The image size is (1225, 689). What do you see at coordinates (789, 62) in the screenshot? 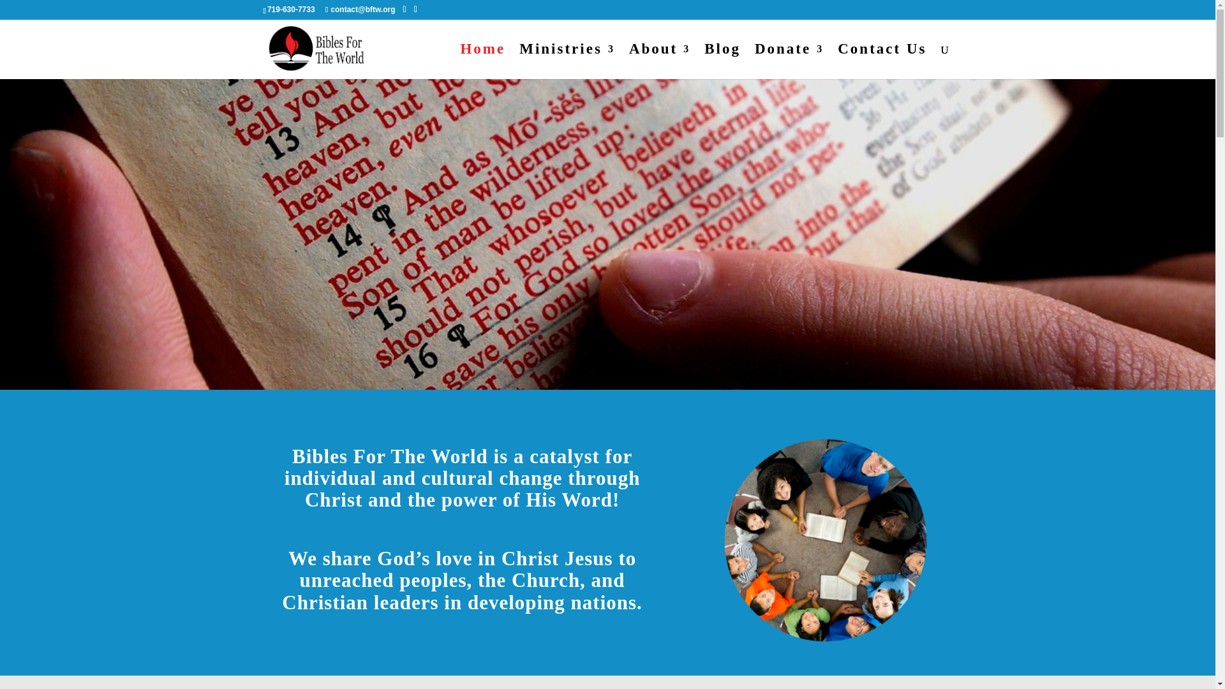
I see `Donate` at bounding box center [789, 62].